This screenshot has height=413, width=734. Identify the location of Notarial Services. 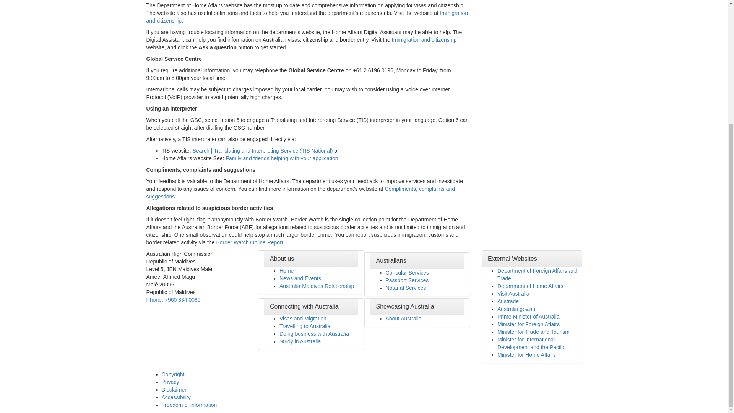
(405, 288).